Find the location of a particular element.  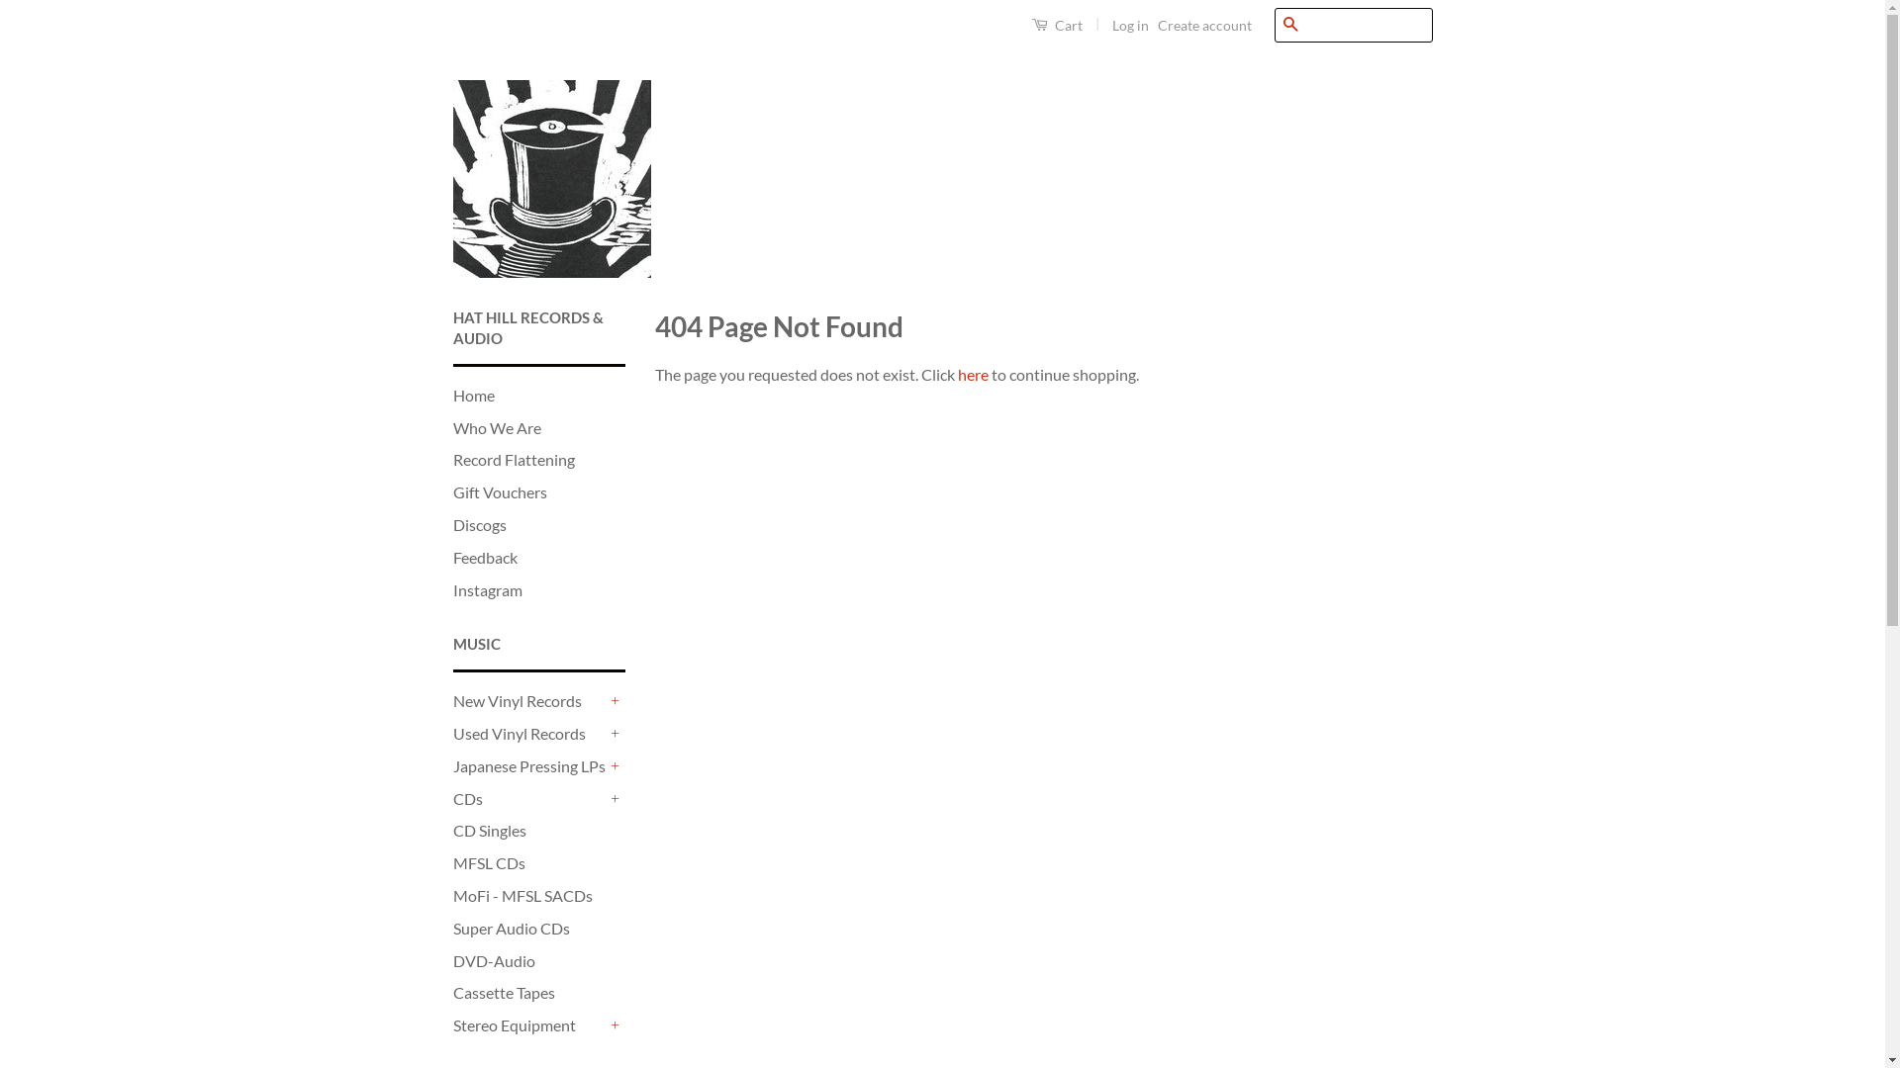

+ is located at coordinates (616, 702).